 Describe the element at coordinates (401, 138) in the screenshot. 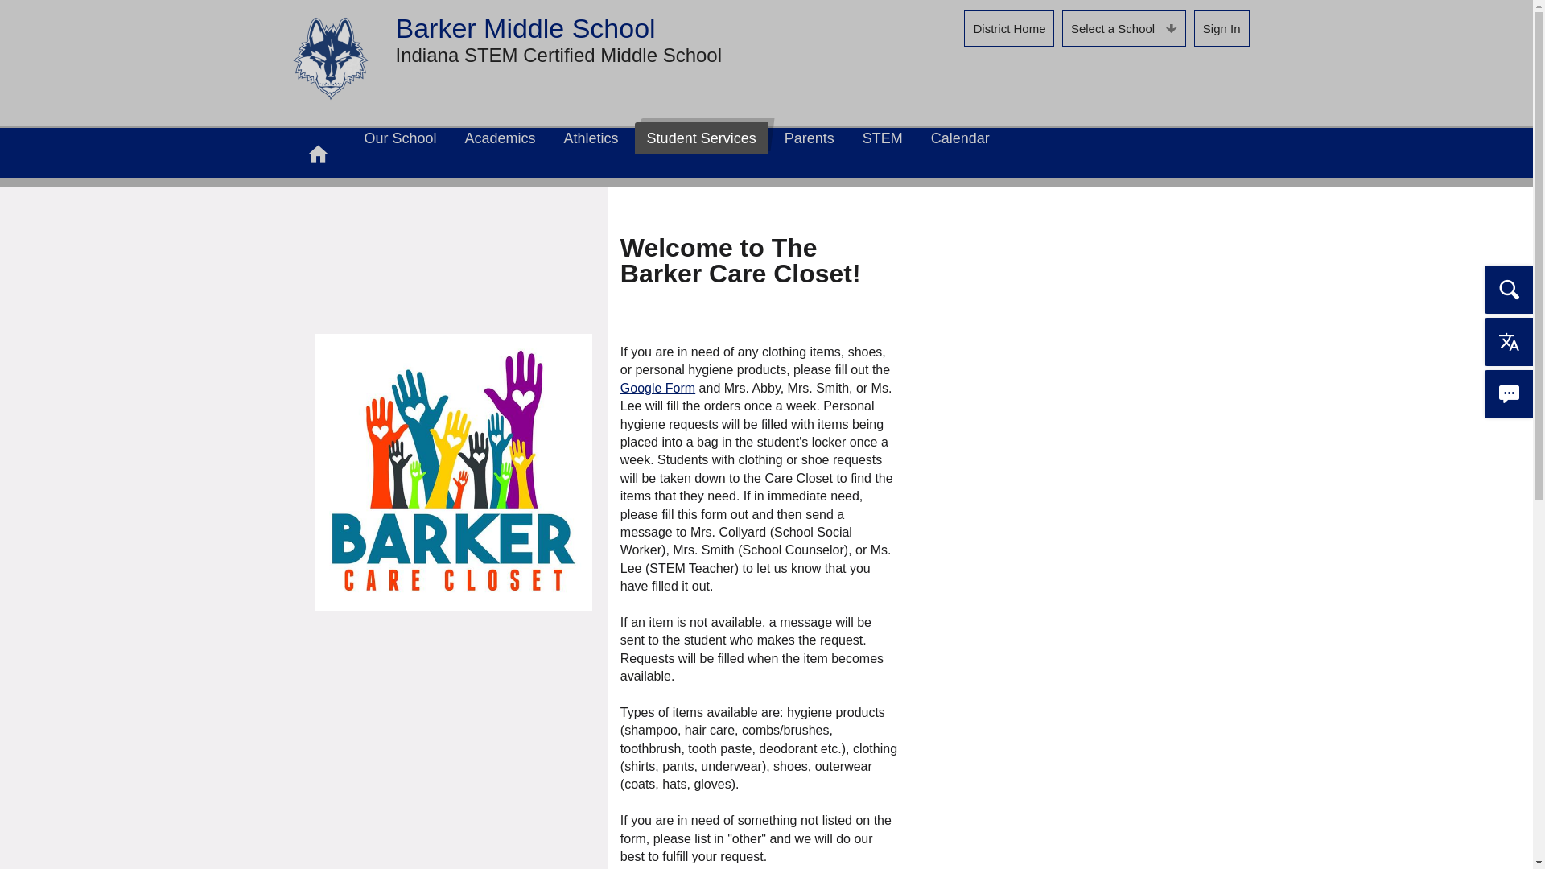

I see `Our School` at that location.